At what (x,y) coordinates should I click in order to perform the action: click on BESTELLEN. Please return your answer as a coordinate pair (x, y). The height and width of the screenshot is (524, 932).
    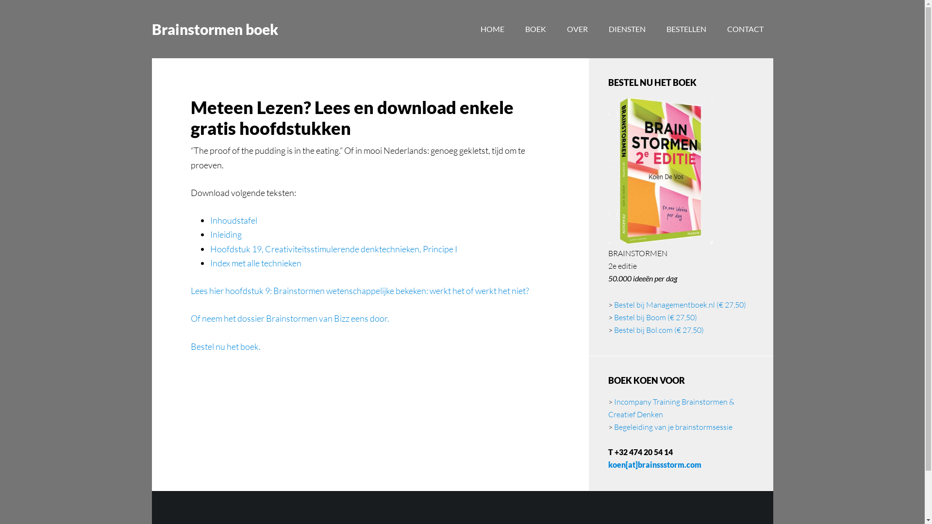
    Looking at the image, I should click on (686, 29).